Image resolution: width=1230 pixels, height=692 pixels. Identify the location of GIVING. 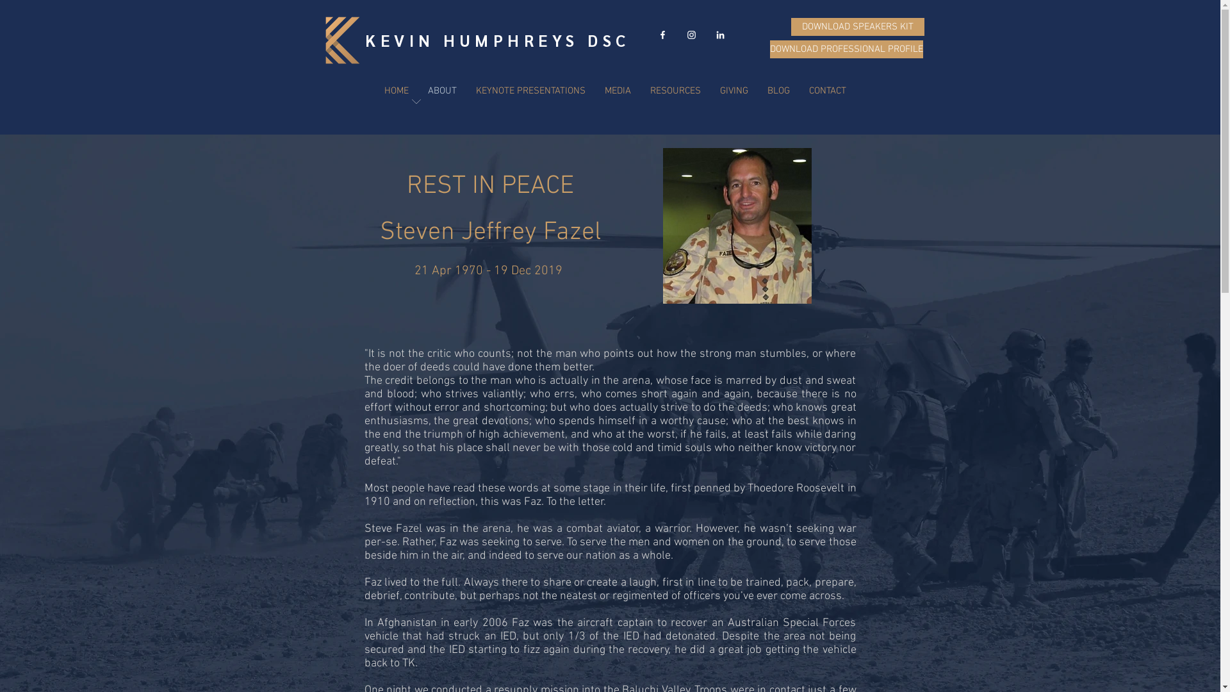
(734, 91).